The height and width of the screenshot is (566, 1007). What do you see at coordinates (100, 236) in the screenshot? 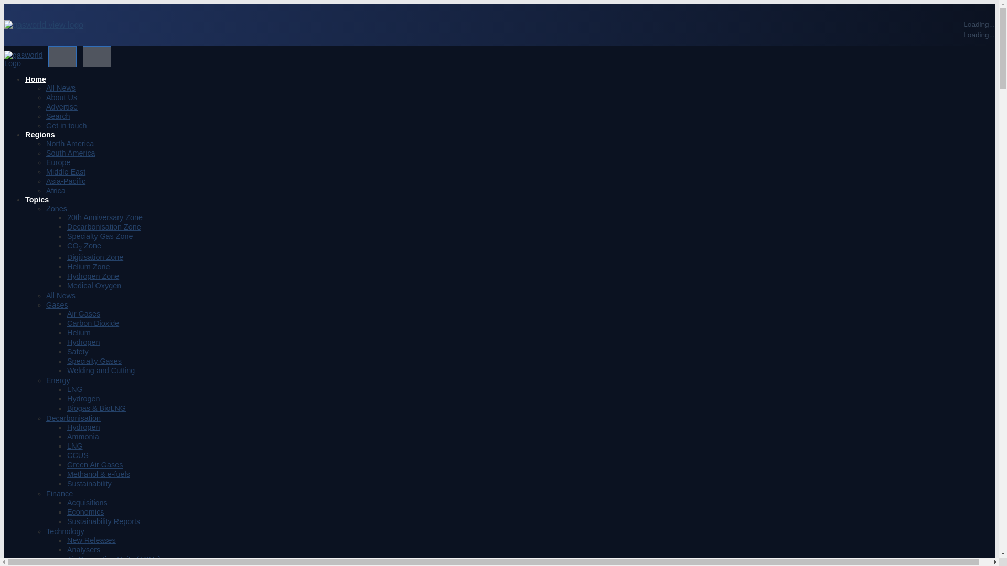
I see `Specialty Gas Zone` at bounding box center [100, 236].